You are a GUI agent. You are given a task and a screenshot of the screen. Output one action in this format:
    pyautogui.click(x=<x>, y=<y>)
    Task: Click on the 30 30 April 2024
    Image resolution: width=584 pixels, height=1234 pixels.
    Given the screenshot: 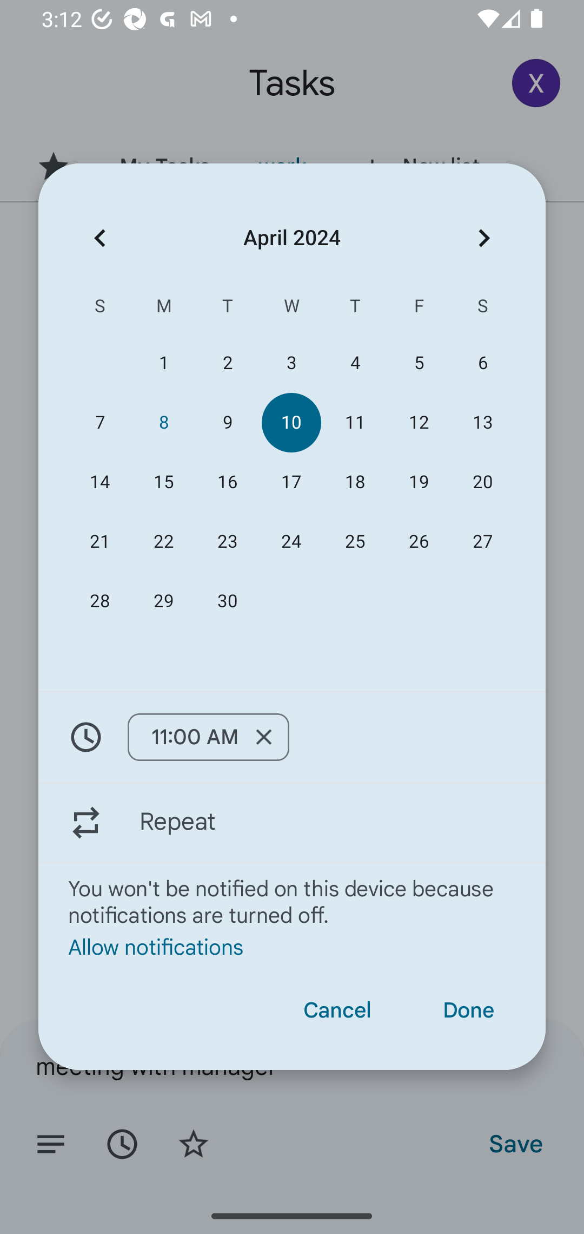 What is the action you would take?
    pyautogui.click(x=227, y=601)
    